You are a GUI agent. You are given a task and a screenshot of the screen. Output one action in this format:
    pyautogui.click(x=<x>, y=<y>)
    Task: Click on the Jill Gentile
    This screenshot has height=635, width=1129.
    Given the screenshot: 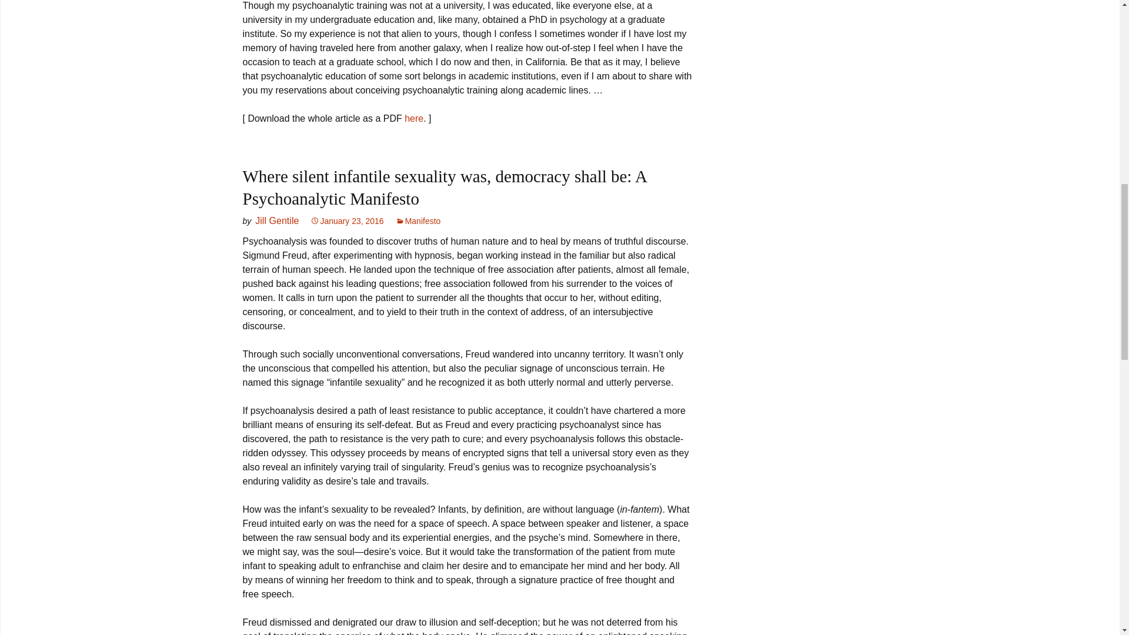 What is the action you would take?
    pyautogui.click(x=276, y=220)
    